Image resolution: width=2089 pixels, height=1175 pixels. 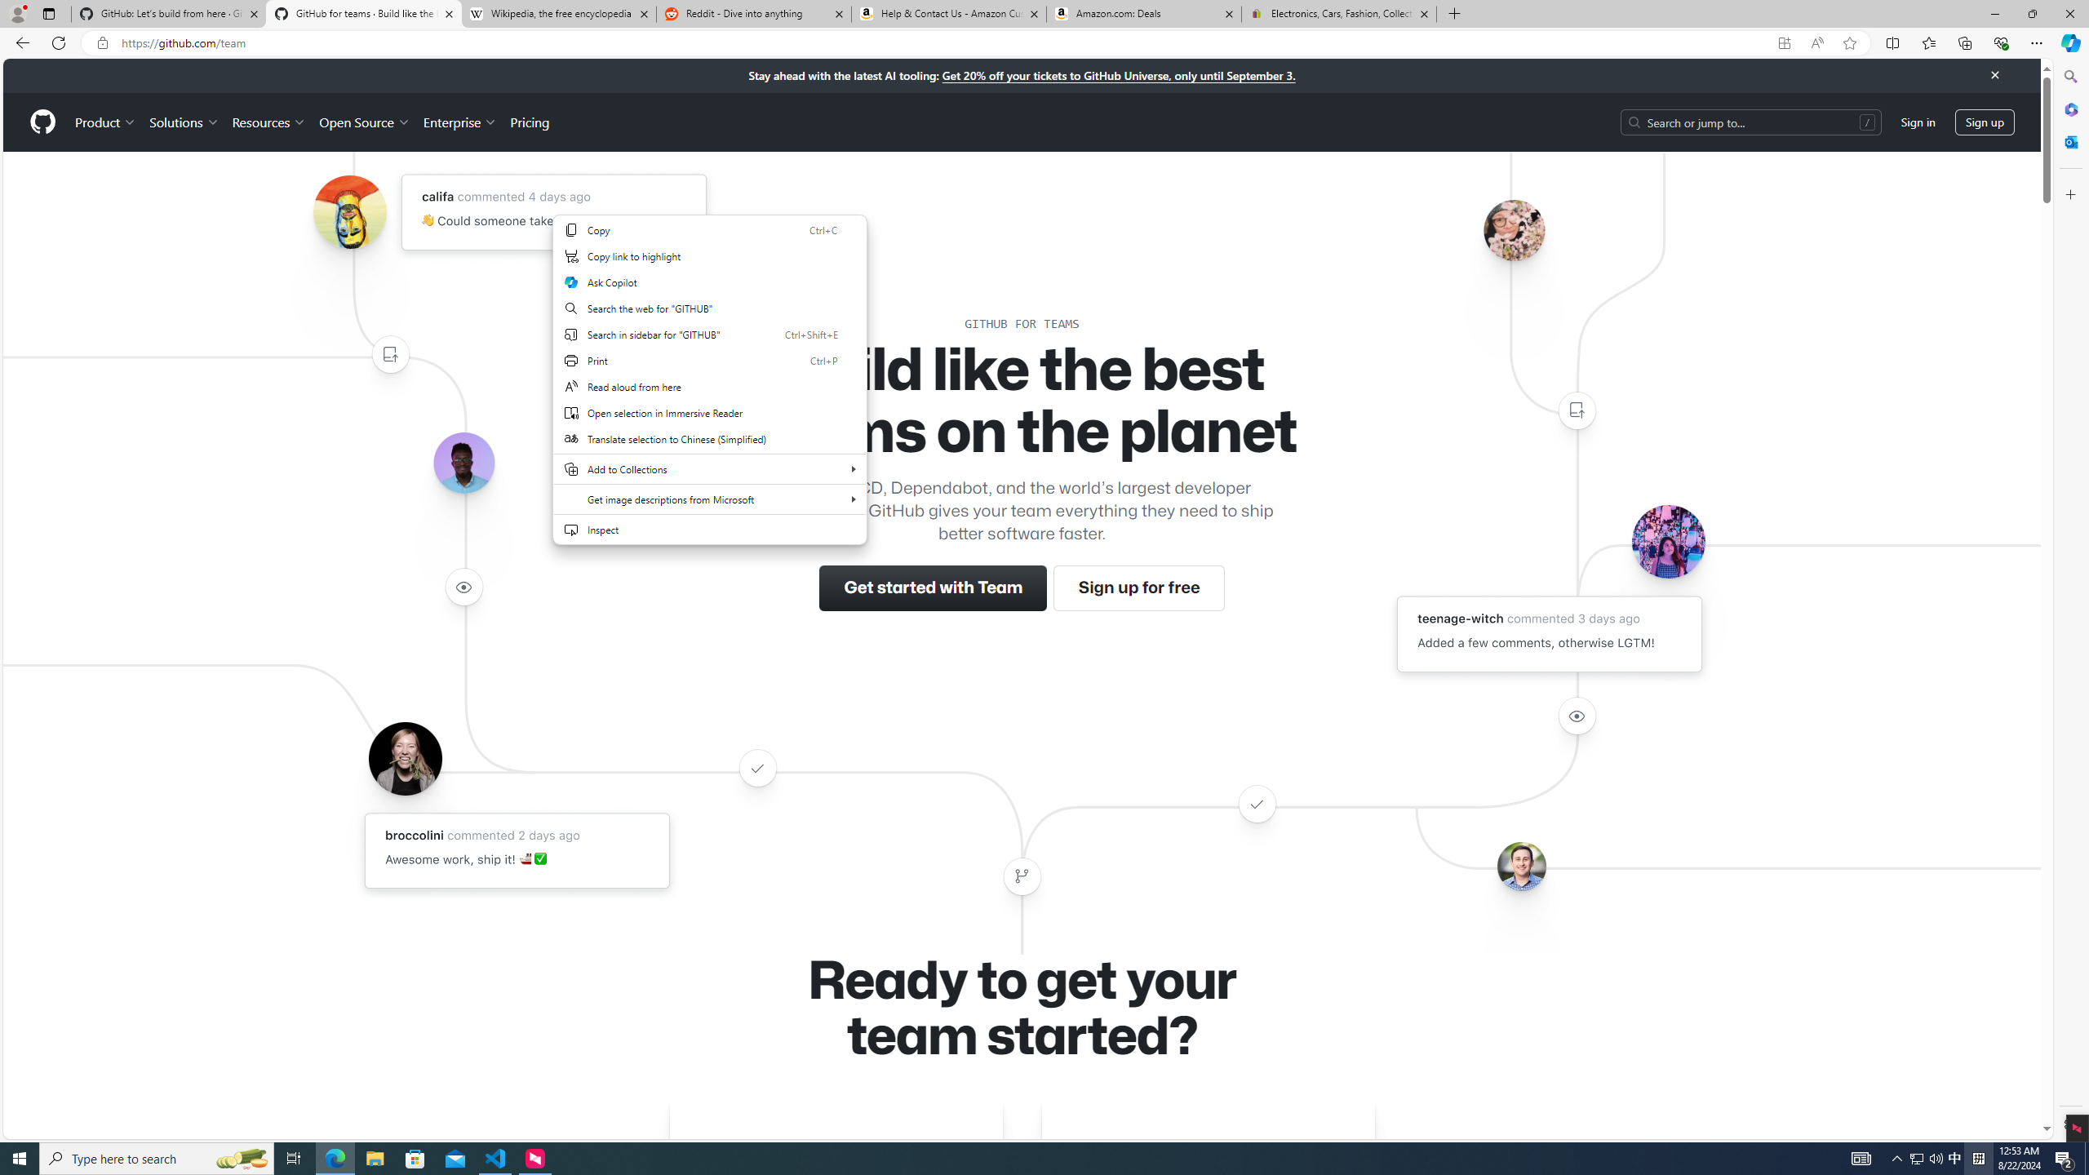 What do you see at coordinates (184, 122) in the screenshot?
I see `Solutions` at bounding box center [184, 122].